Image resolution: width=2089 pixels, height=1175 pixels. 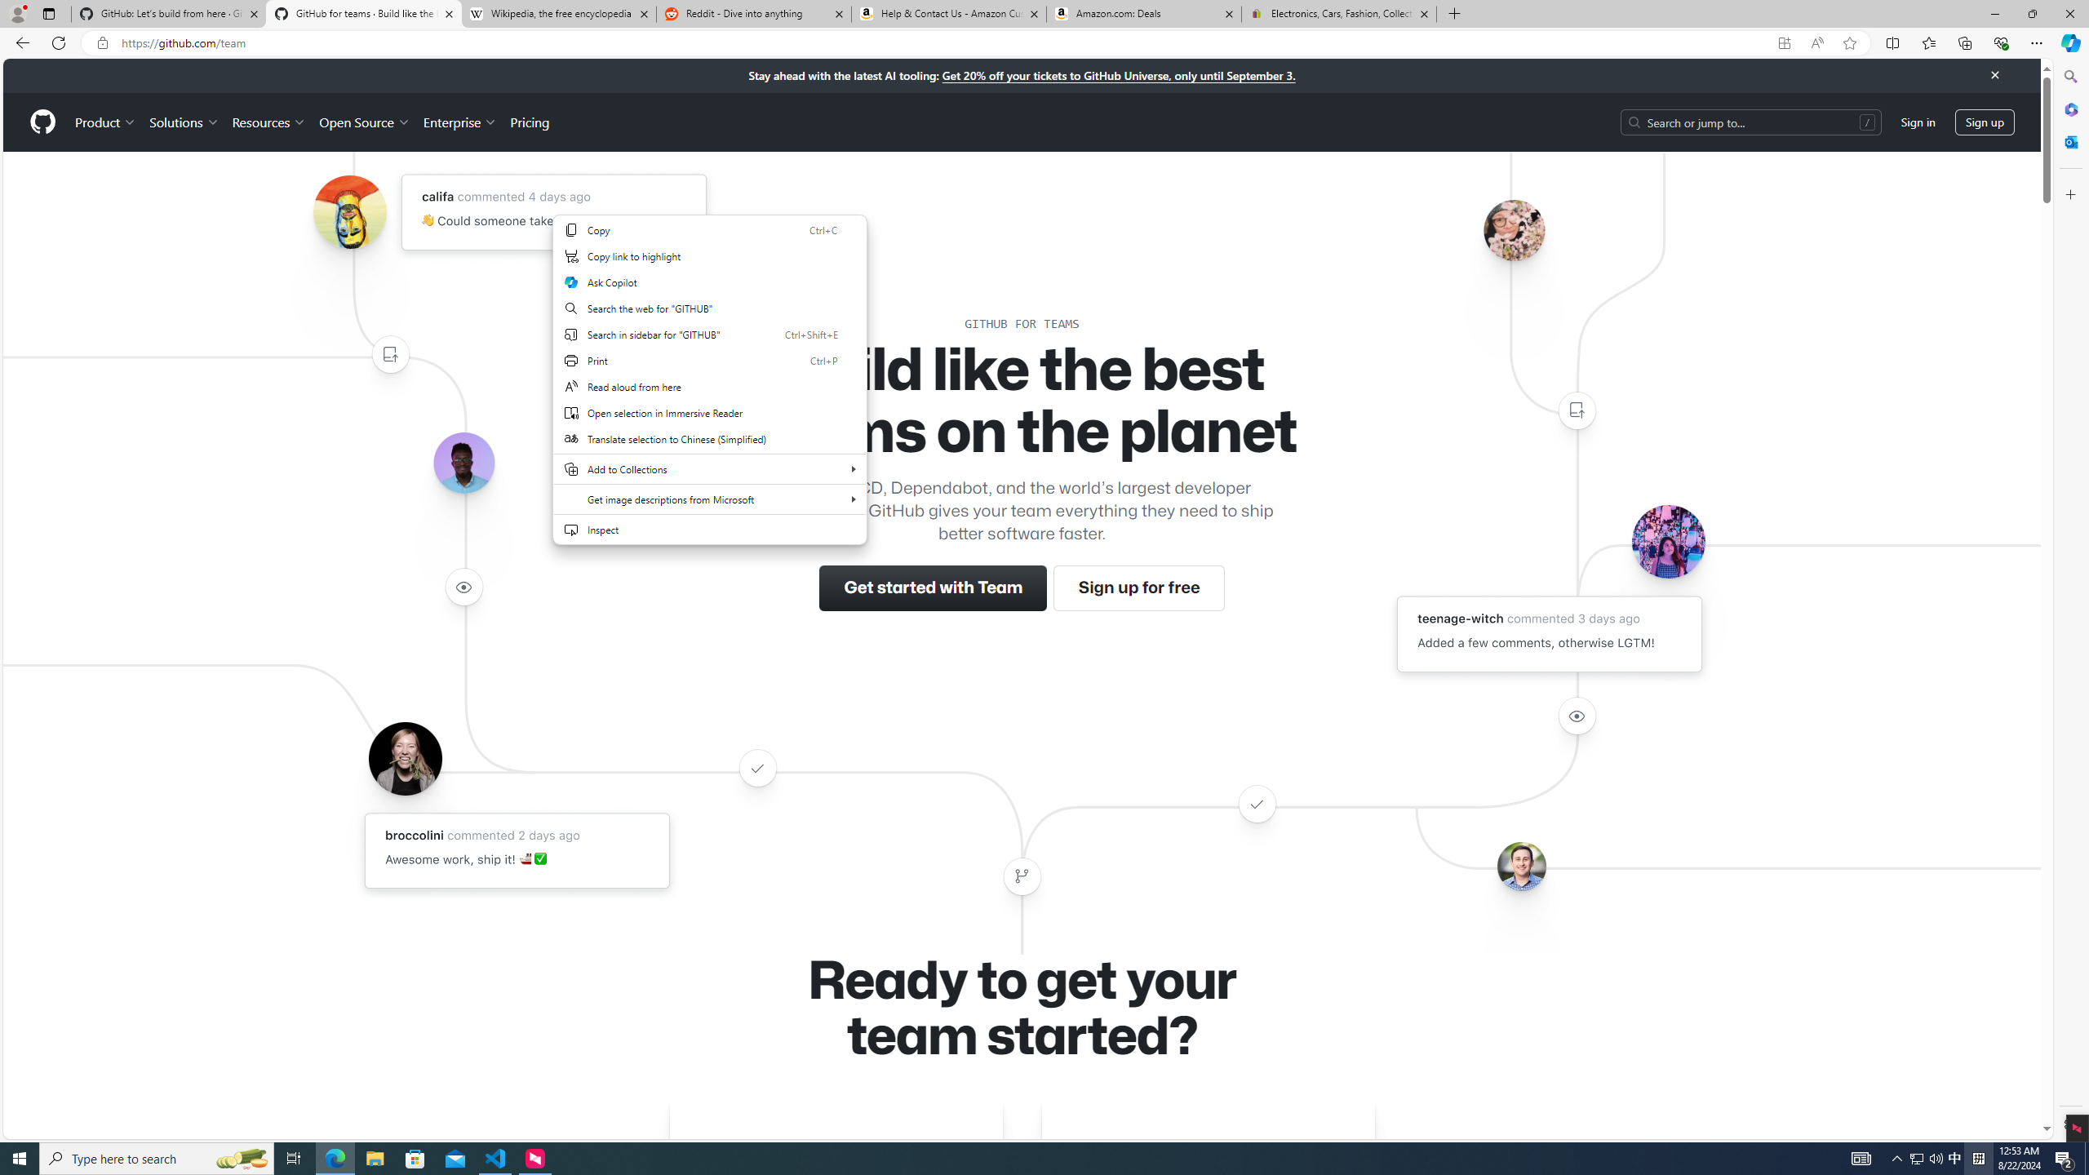 What do you see at coordinates (184, 122) in the screenshot?
I see `Solutions` at bounding box center [184, 122].